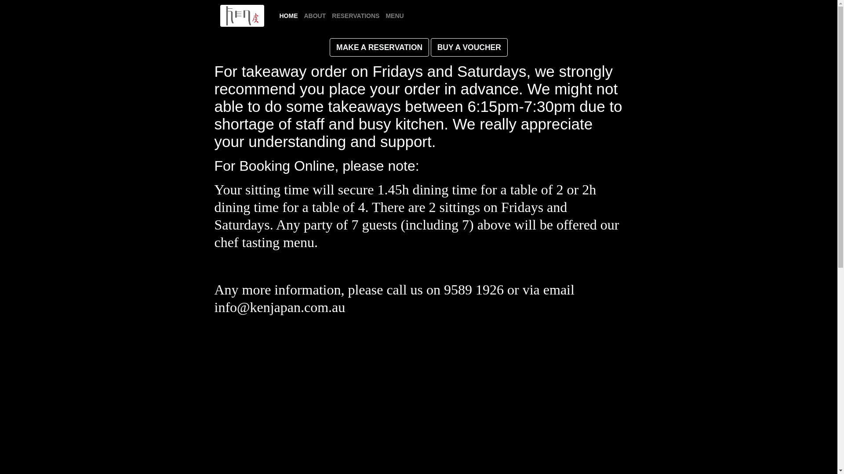 Image resolution: width=844 pixels, height=474 pixels. I want to click on HOME
(current), so click(288, 16).